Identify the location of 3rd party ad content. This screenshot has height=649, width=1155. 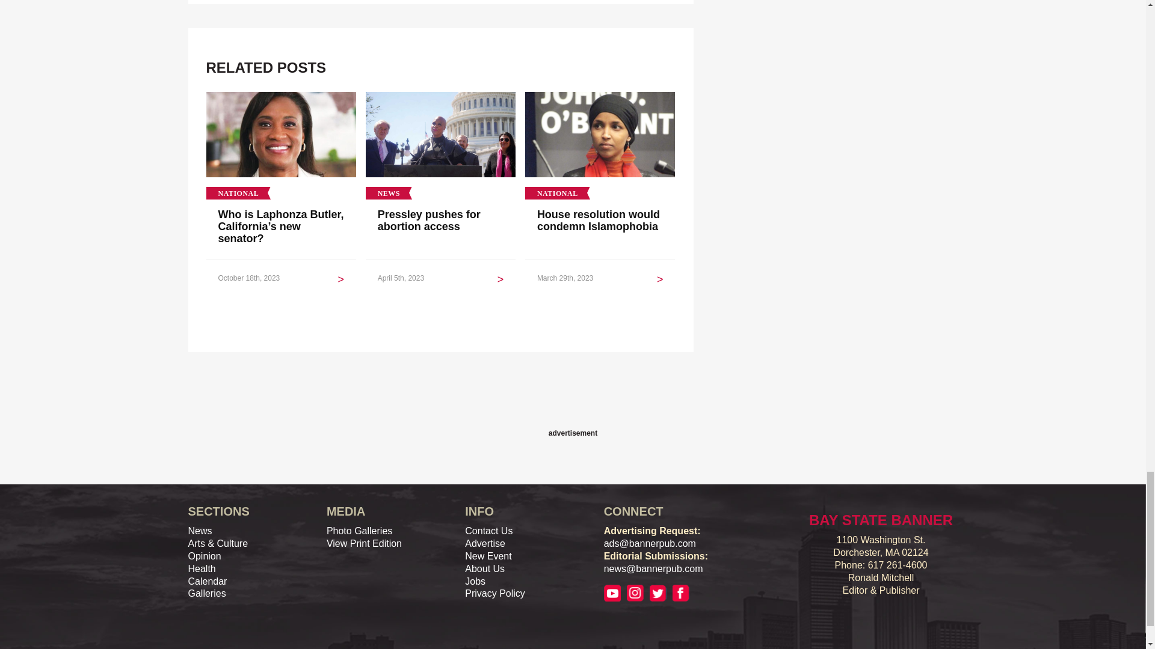
(572, 398).